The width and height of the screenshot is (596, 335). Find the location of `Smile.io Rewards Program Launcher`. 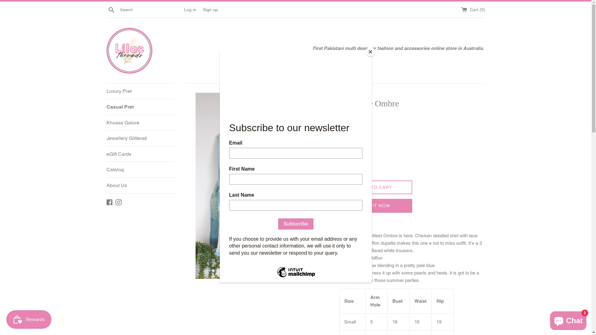

Smile.io Rewards Program Launcher is located at coordinates (29, 319).